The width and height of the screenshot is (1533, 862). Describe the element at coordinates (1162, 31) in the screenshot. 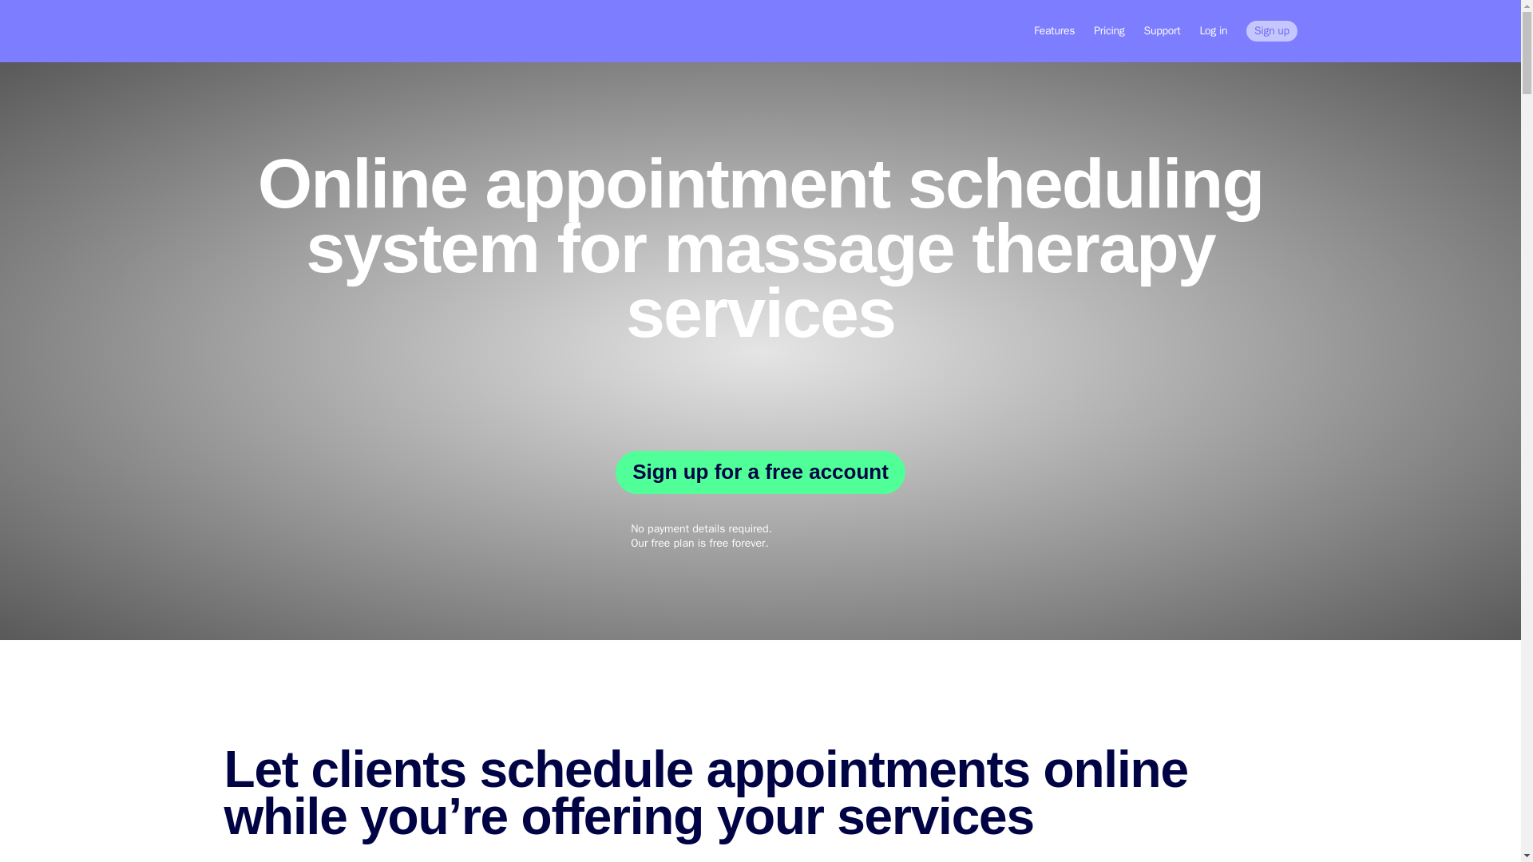

I see `Support` at that location.